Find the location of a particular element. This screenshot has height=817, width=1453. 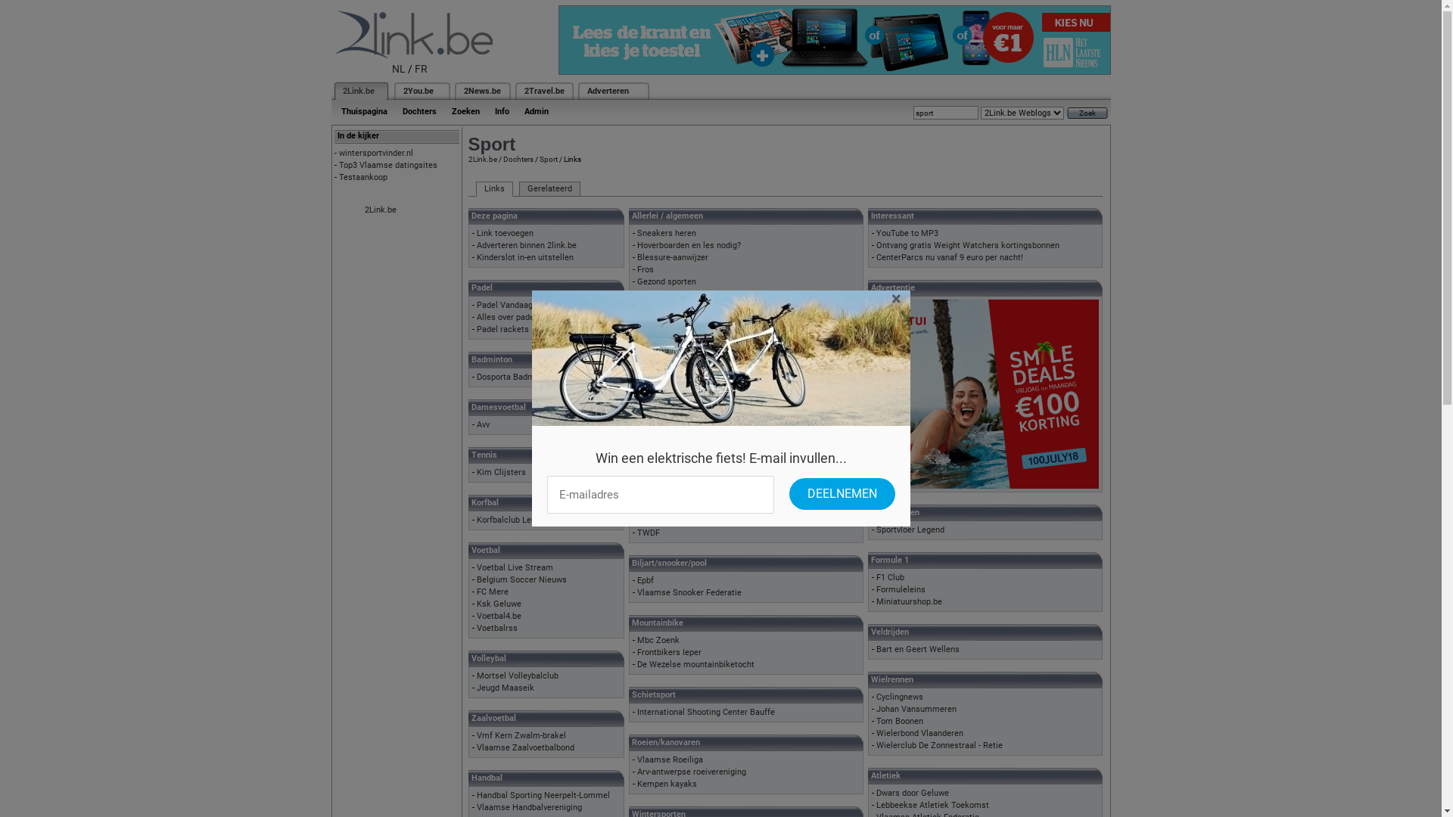

Overpeltse zwemvereniging Ozv is located at coordinates (697, 461).